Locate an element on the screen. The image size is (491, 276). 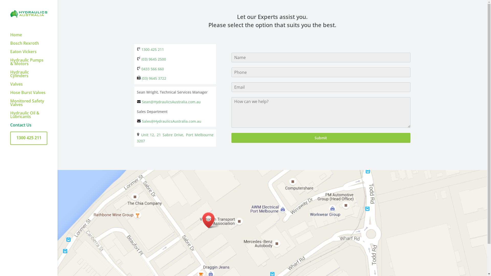
Bosch Rexroth is located at coordinates (34, 45).